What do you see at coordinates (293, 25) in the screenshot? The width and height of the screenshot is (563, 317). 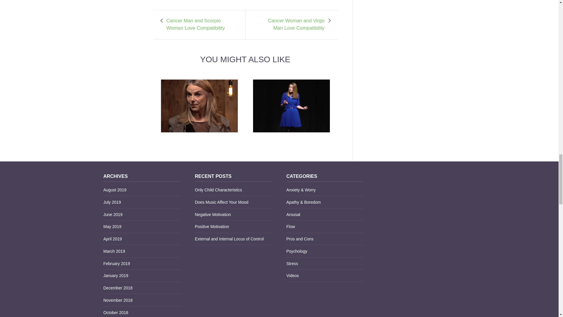 I see `Cancer Woman and Virgo Man Love Compatibility` at bounding box center [293, 25].